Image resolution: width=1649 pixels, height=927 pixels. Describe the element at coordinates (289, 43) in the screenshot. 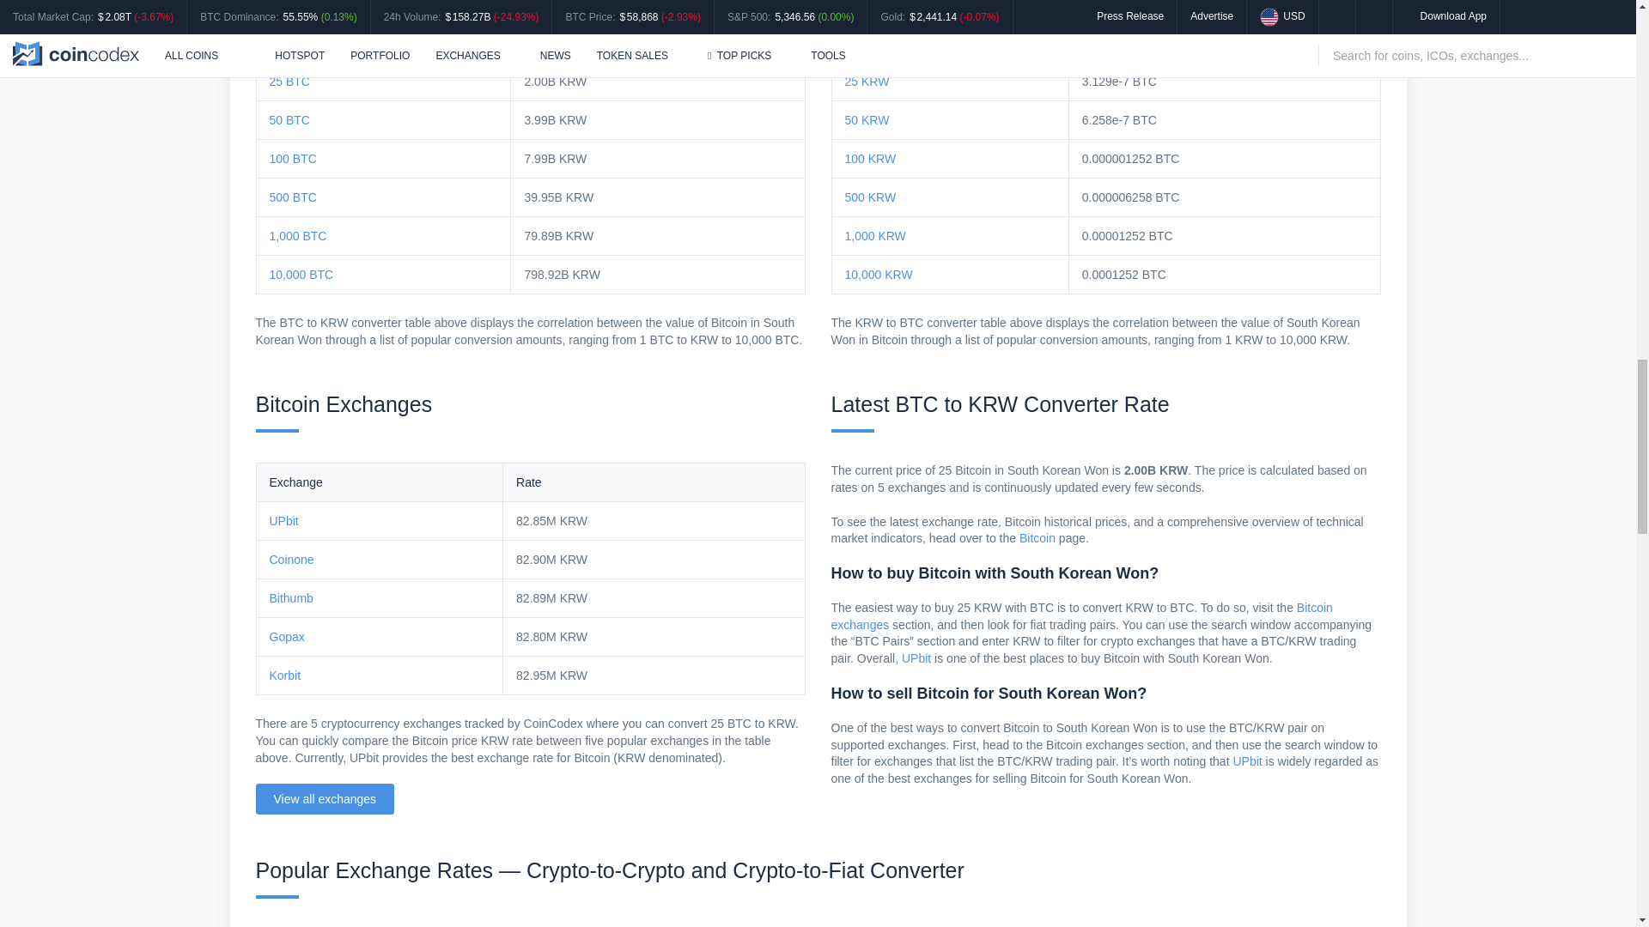

I see `10 BTC` at that location.